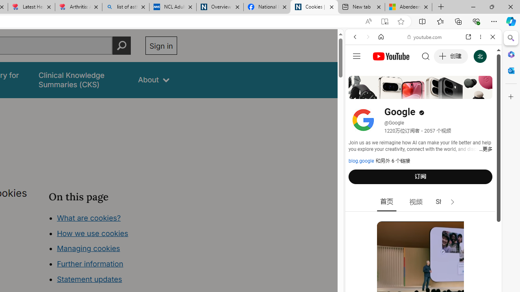 The height and width of the screenshot is (292, 520). I want to click on blog.google, so click(361, 161).